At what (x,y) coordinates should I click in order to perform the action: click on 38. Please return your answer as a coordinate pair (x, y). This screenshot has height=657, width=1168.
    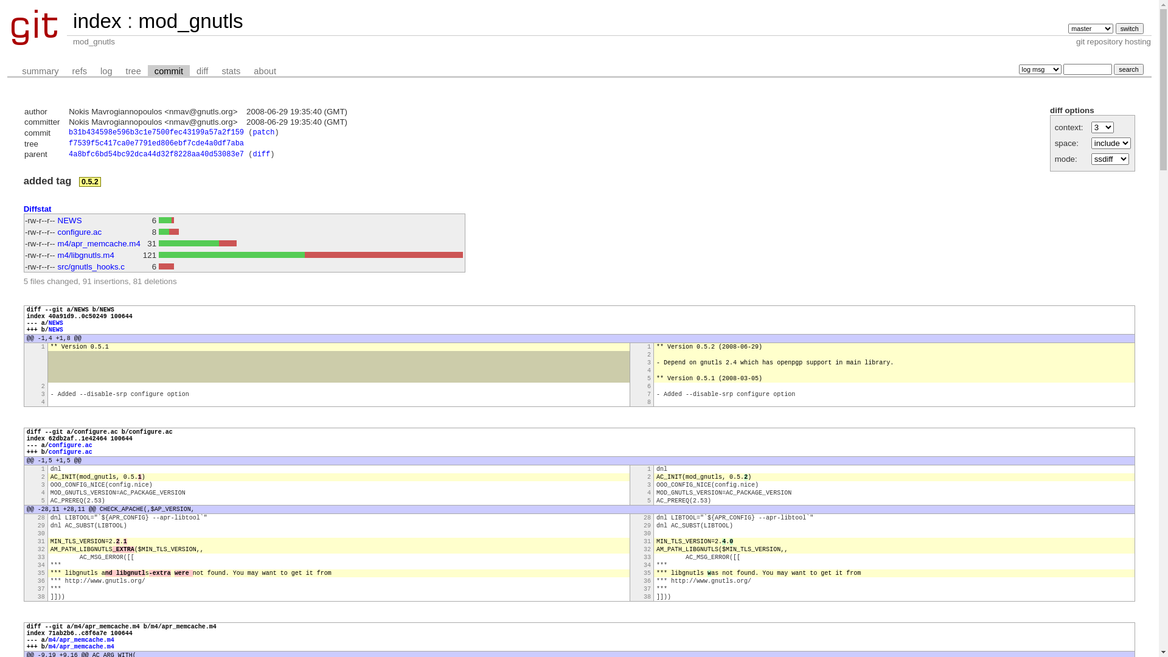
    Looking at the image, I should click on (647, 597).